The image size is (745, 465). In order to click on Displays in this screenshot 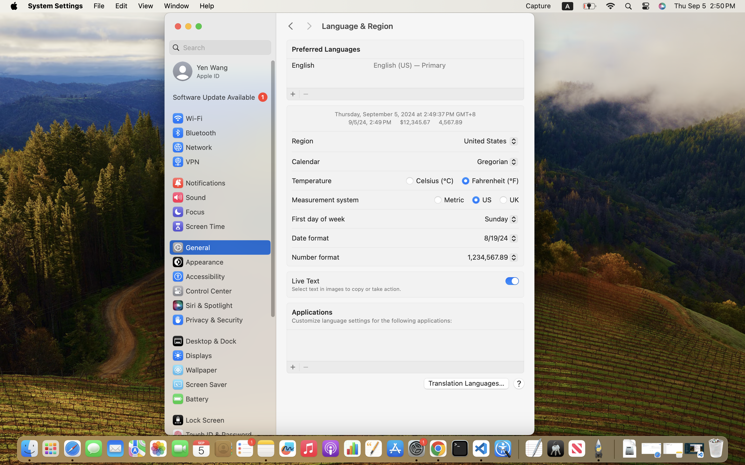, I will do `click(192, 355)`.